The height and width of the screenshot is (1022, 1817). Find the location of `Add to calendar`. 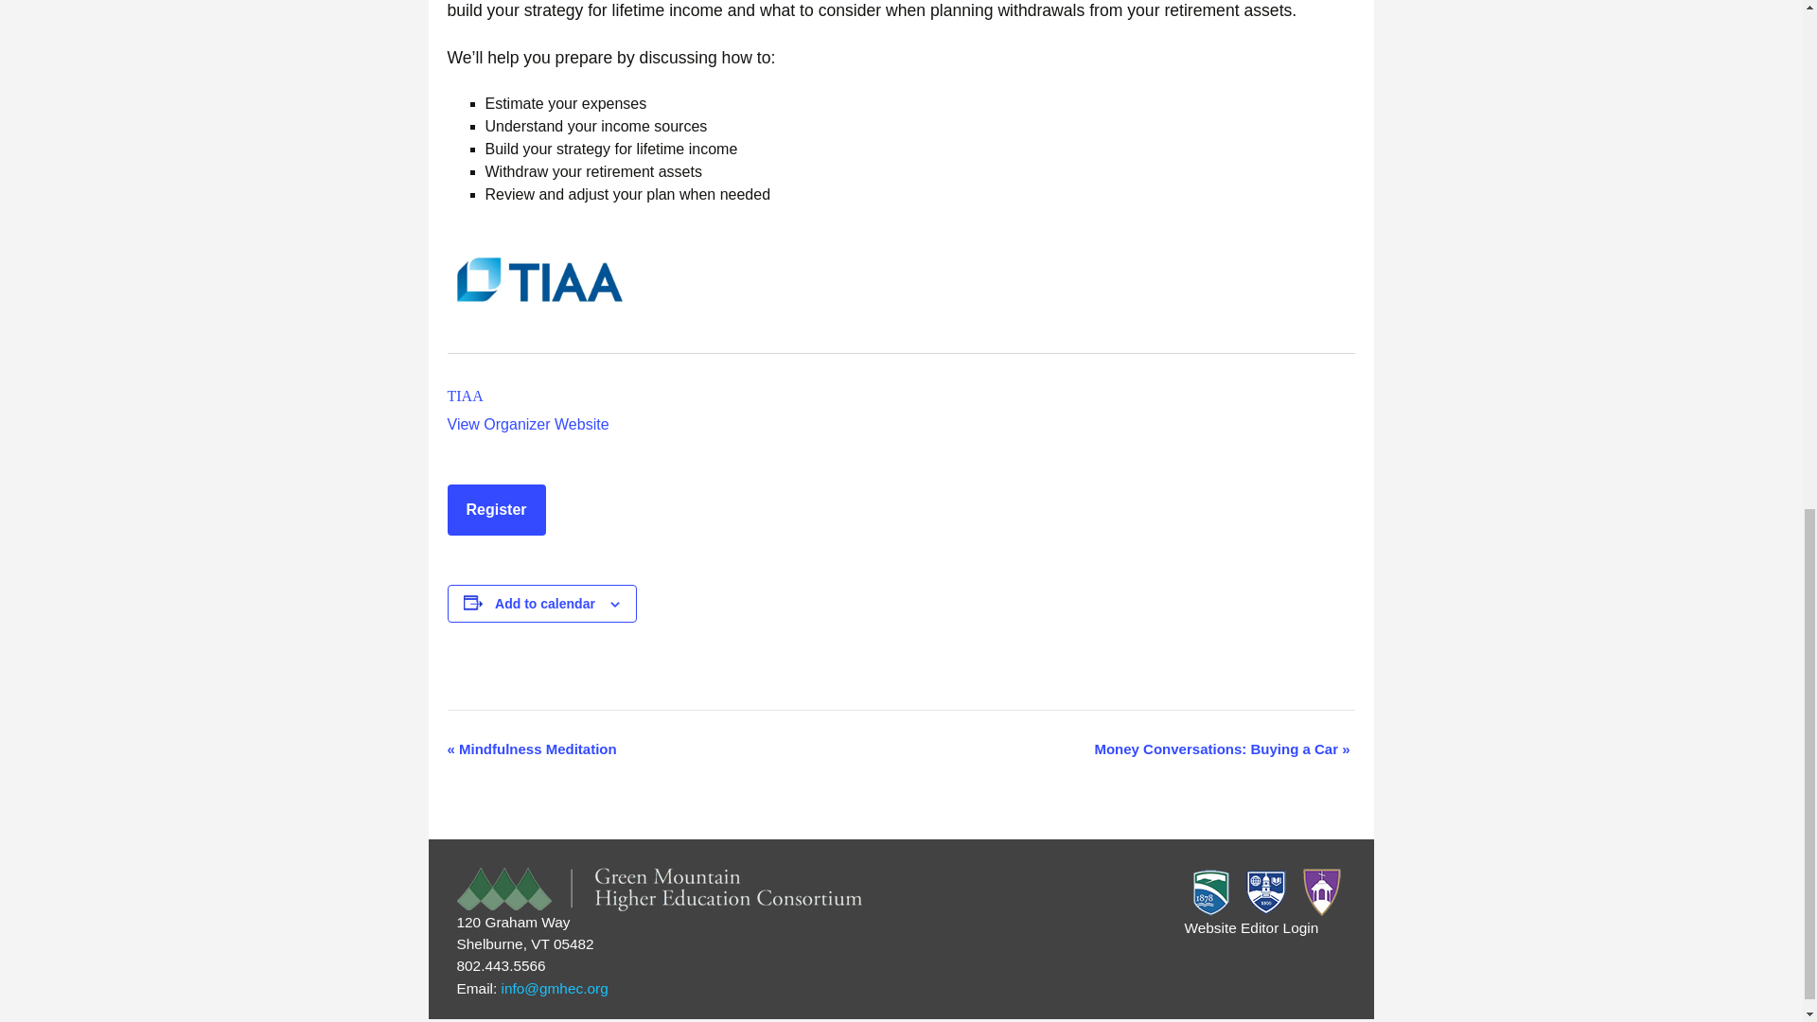

Add to calendar is located at coordinates (545, 603).